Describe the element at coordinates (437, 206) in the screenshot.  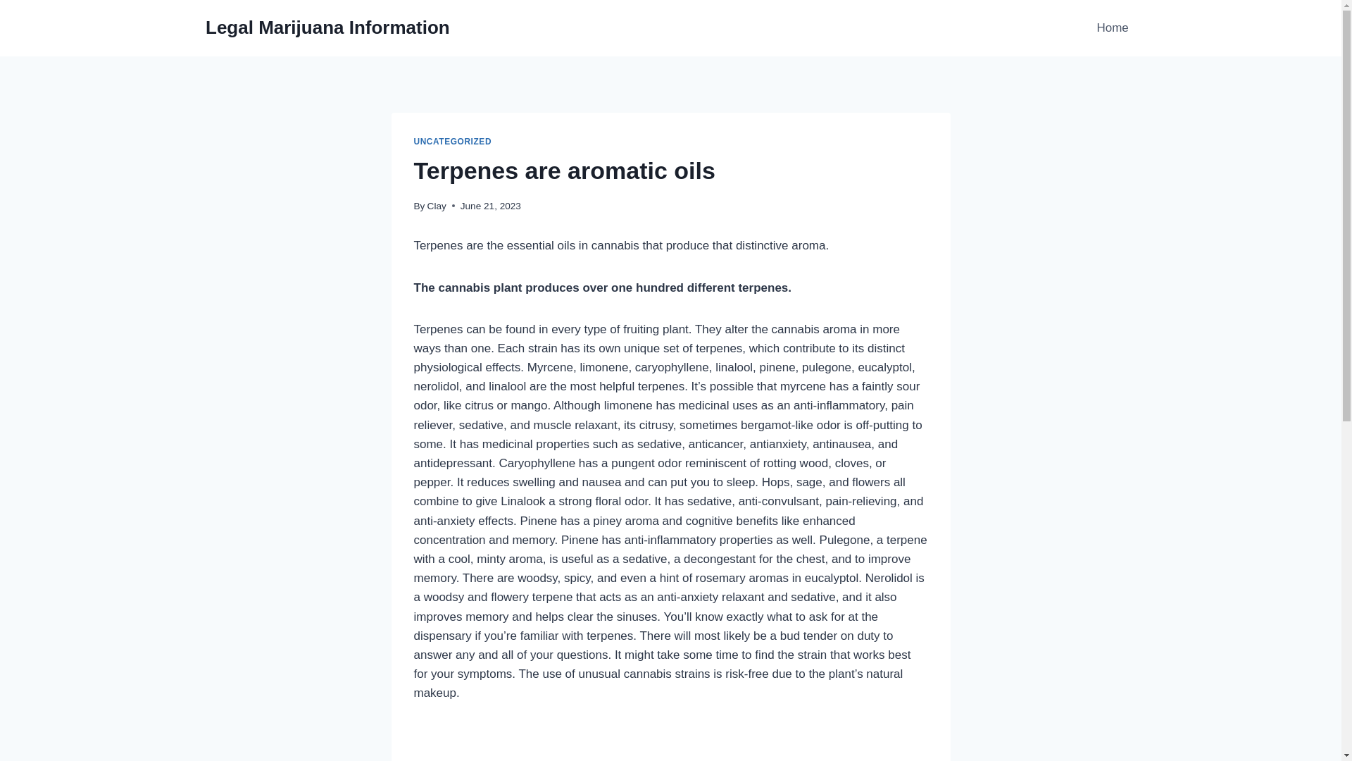
I see `Clay` at that location.